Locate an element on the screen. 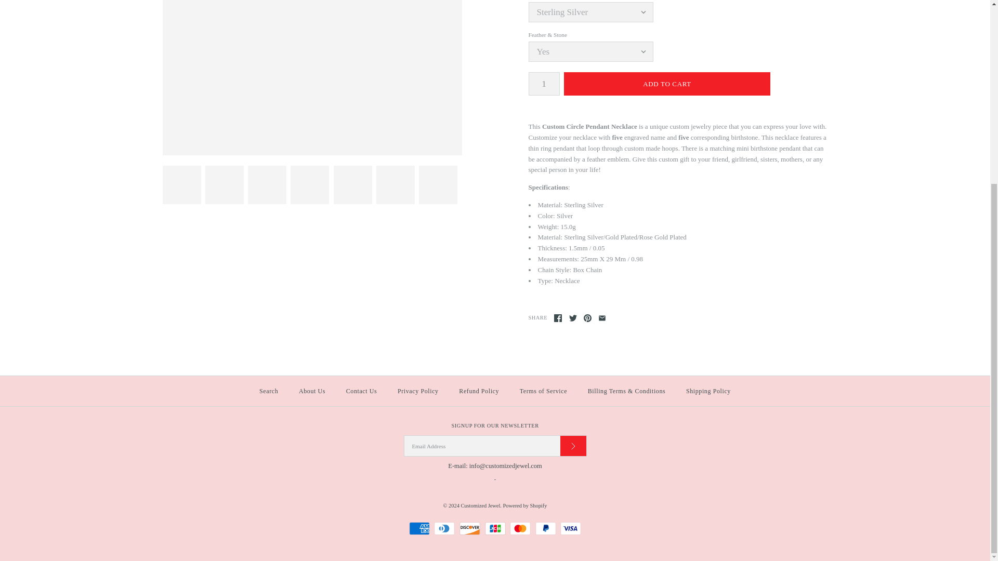 This screenshot has height=561, width=998. Facebook is located at coordinates (557, 318).